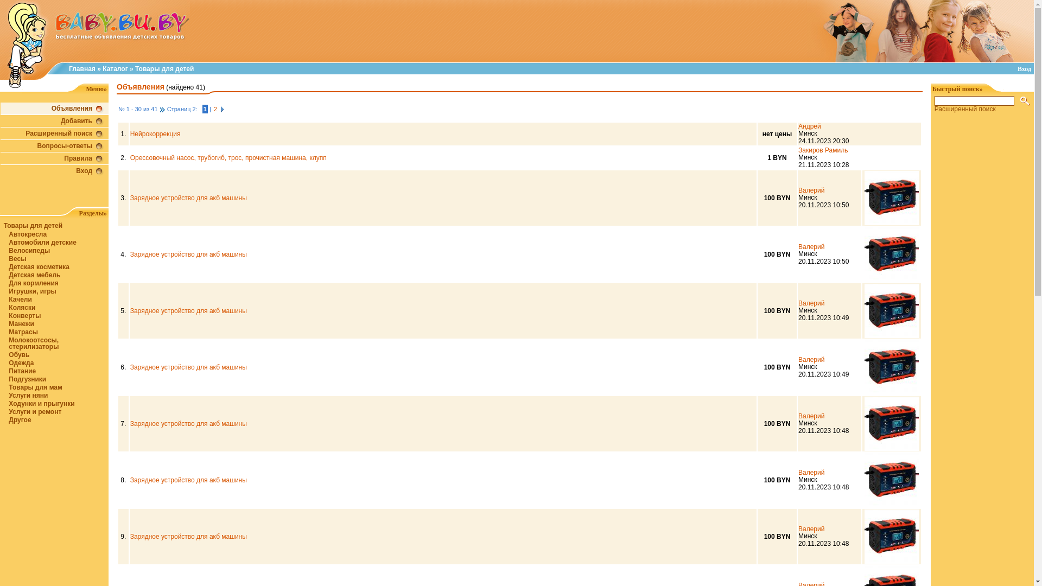 This screenshot has height=586, width=1042. What do you see at coordinates (223, 109) in the screenshot?
I see ` ` at bounding box center [223, 109].